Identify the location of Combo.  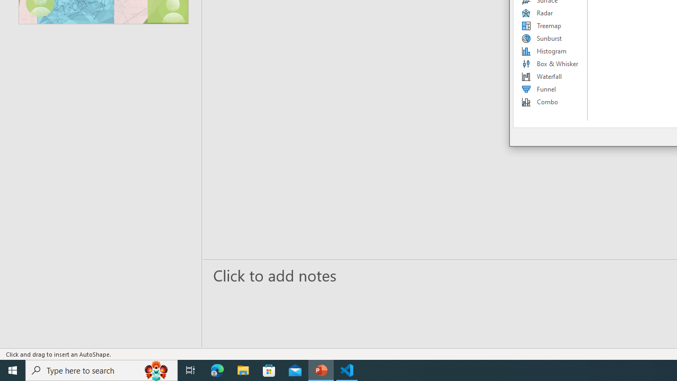
(551, 102).